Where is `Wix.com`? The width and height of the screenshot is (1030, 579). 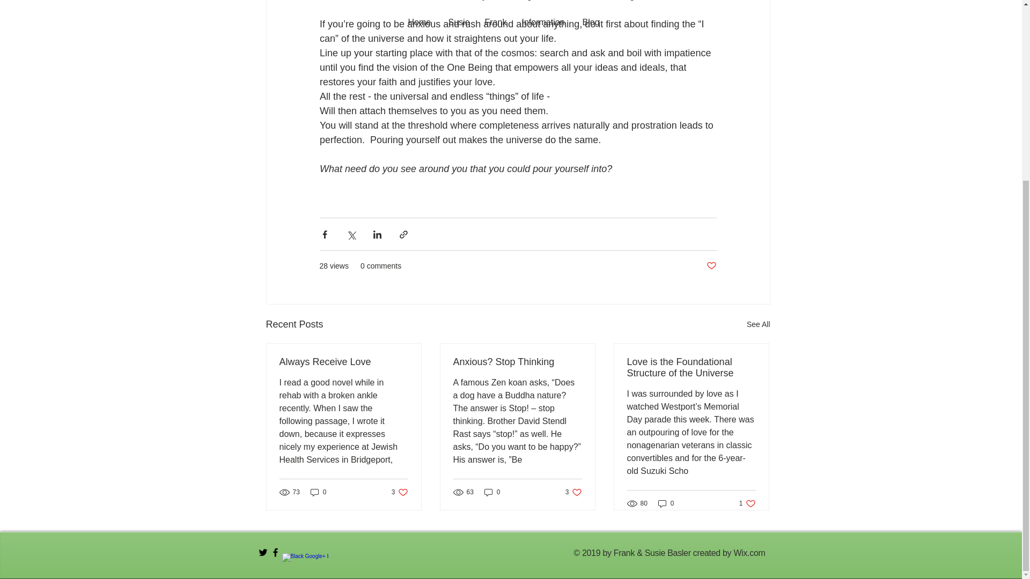 Wix.com is located at coordinates (749, 553).